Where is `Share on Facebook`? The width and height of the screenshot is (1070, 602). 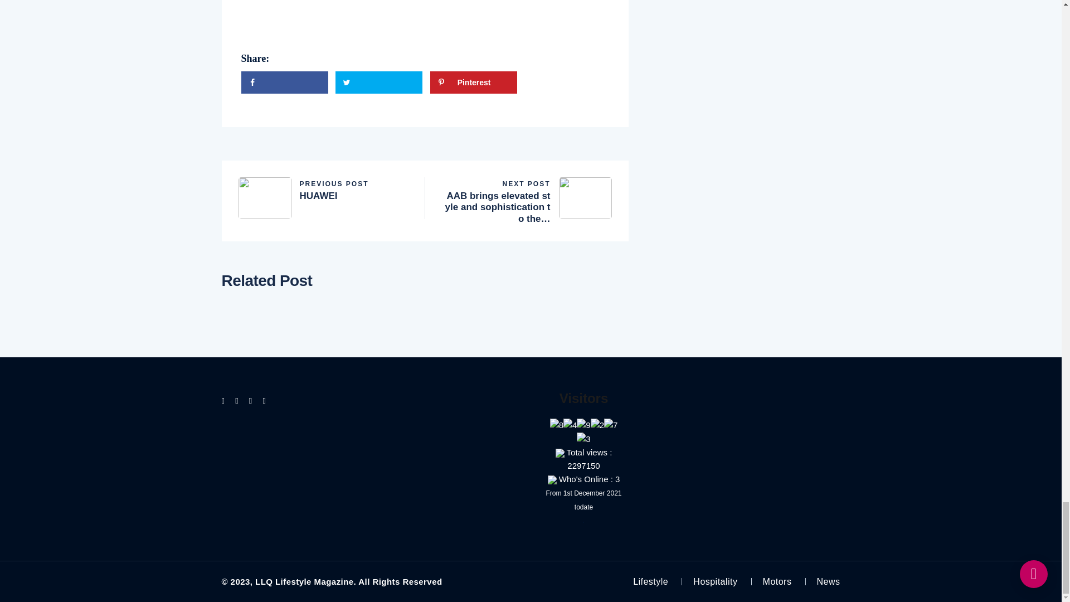 Share on Facebook is located at coordinates (473, 82).